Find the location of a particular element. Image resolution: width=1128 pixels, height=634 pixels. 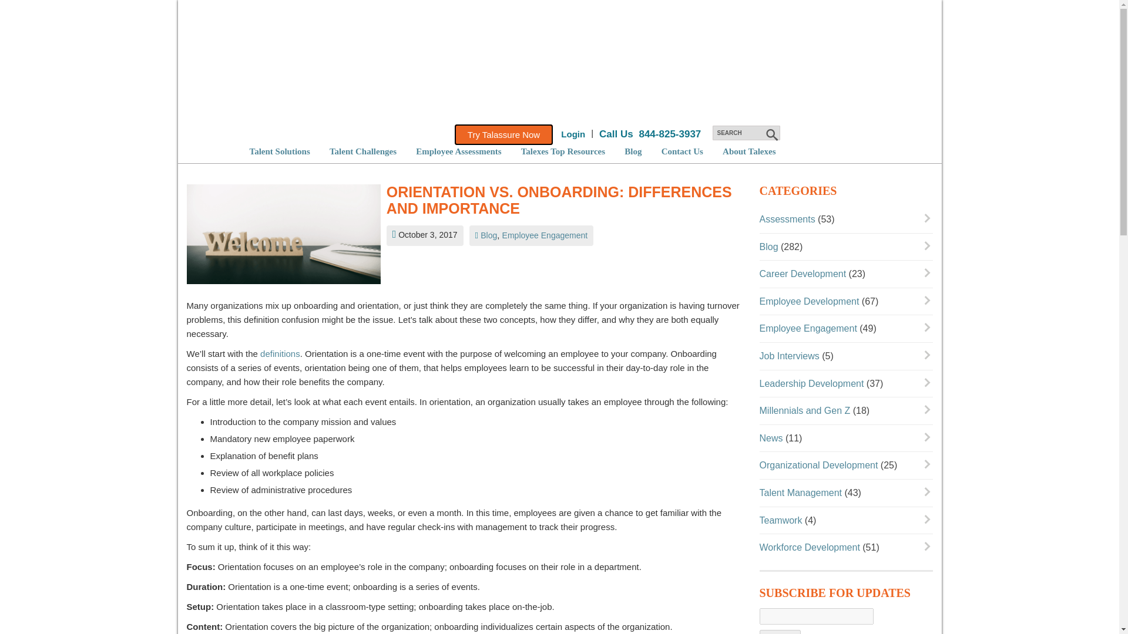

Orientation vs. Onboarding: Differences and Importance is located at coordinates (564, 201).